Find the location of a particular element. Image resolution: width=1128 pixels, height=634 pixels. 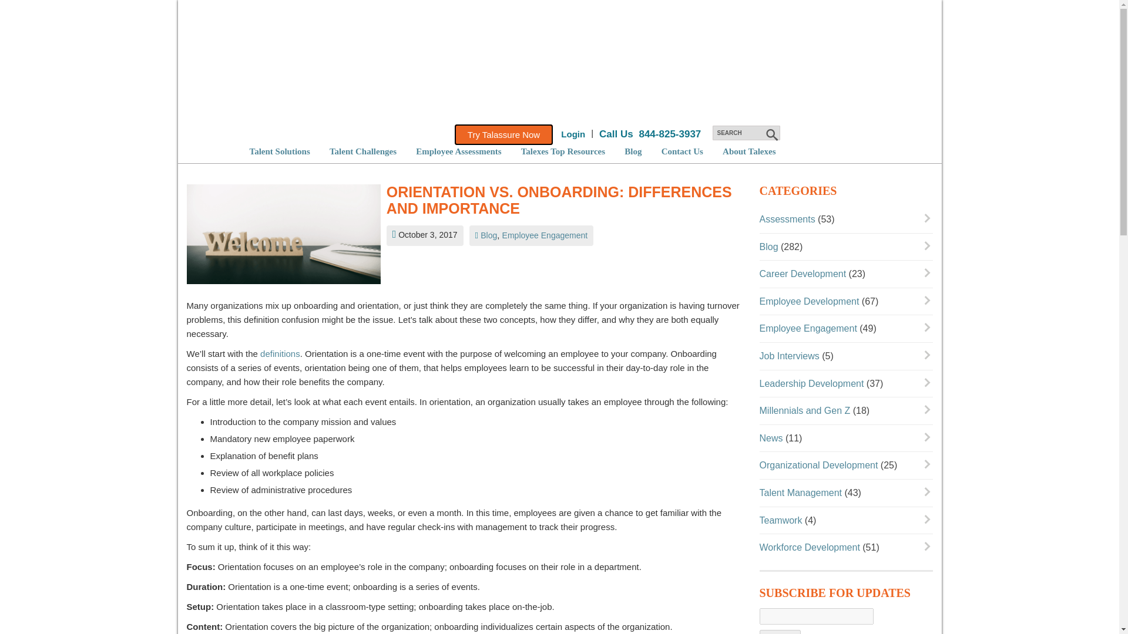

Orientation vs. Onboarding: Differences and Importance is located at coordinates (564, 201).